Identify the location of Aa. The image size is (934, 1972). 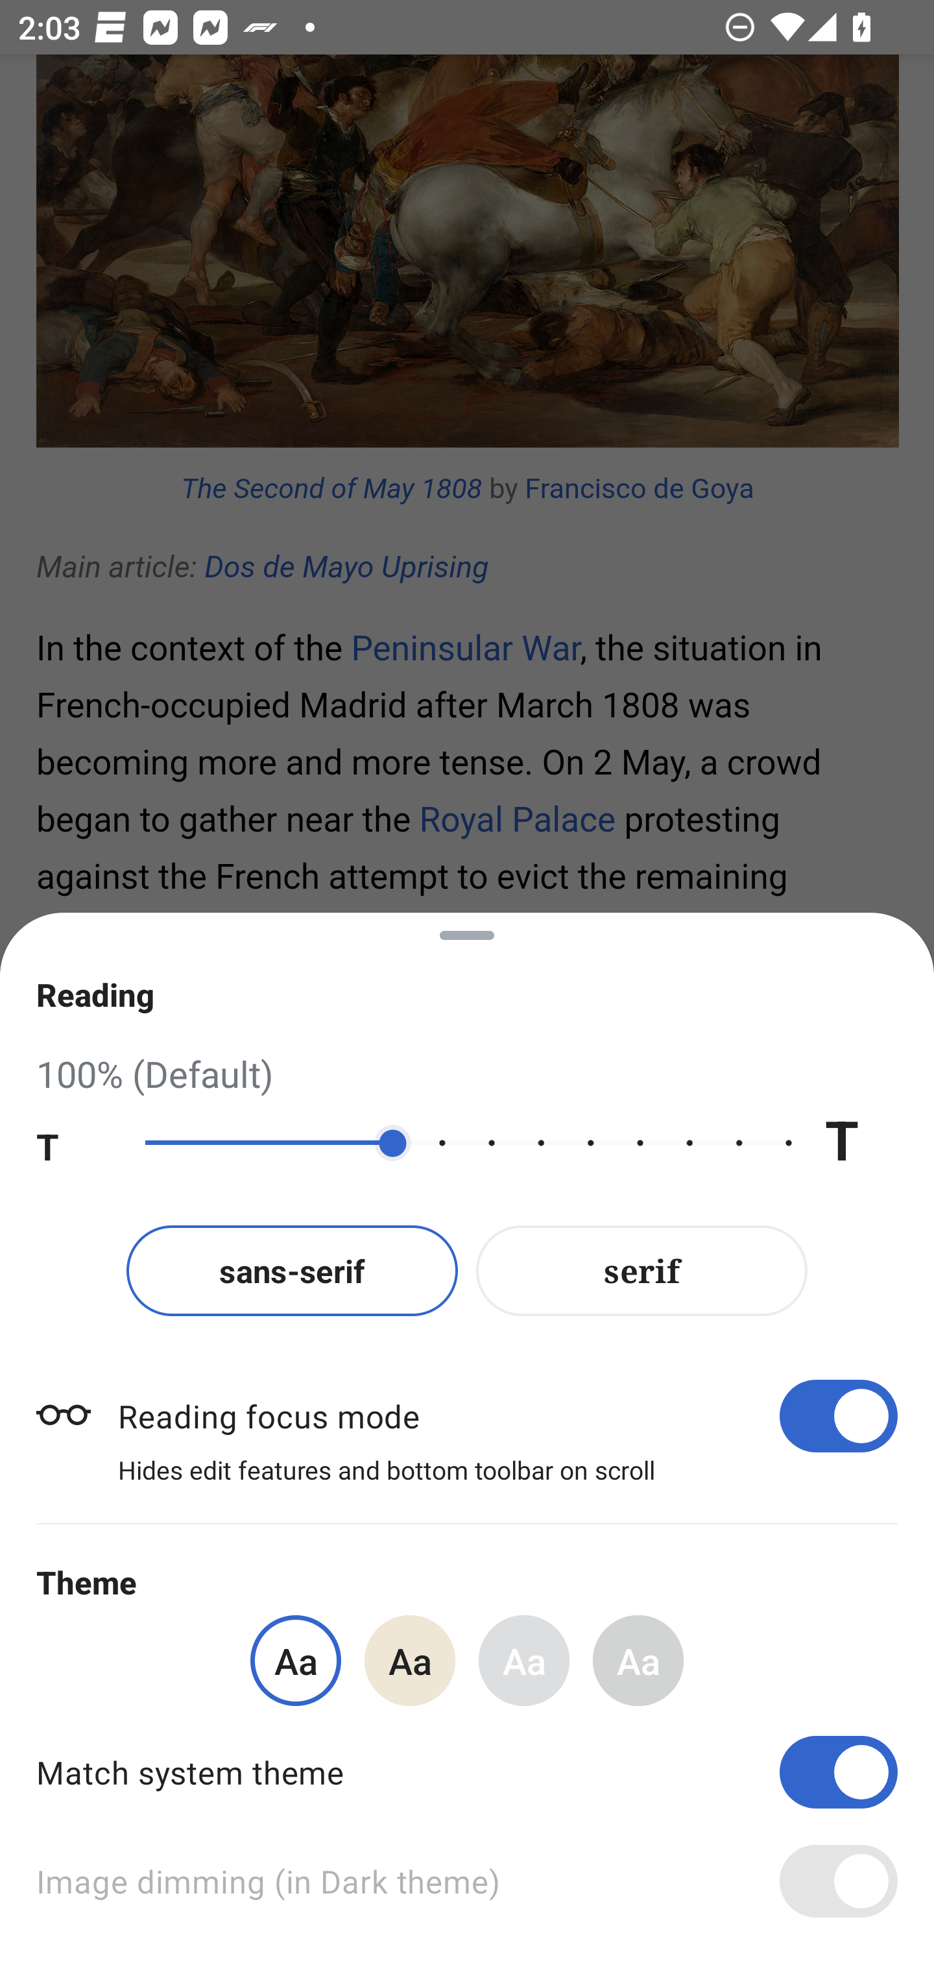
(410, 1660).